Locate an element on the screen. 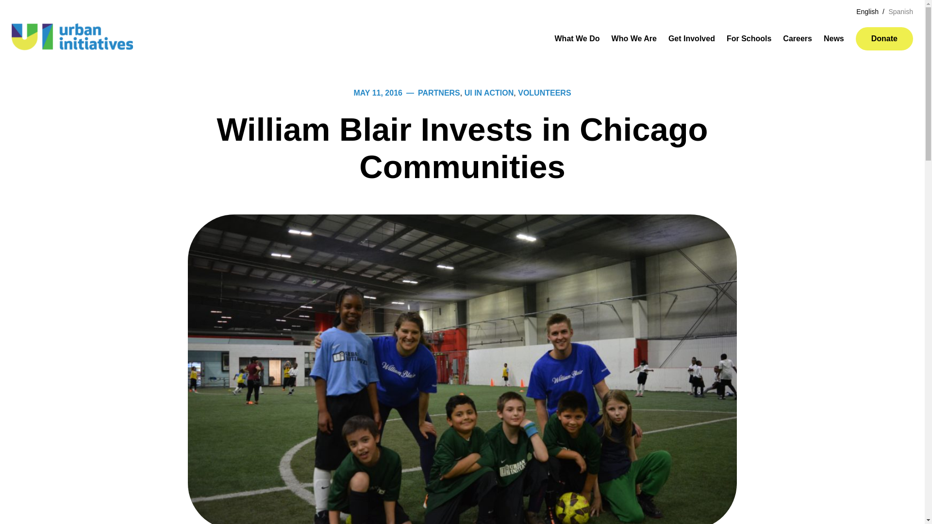  For Schools is located at coordinates (749, 39).